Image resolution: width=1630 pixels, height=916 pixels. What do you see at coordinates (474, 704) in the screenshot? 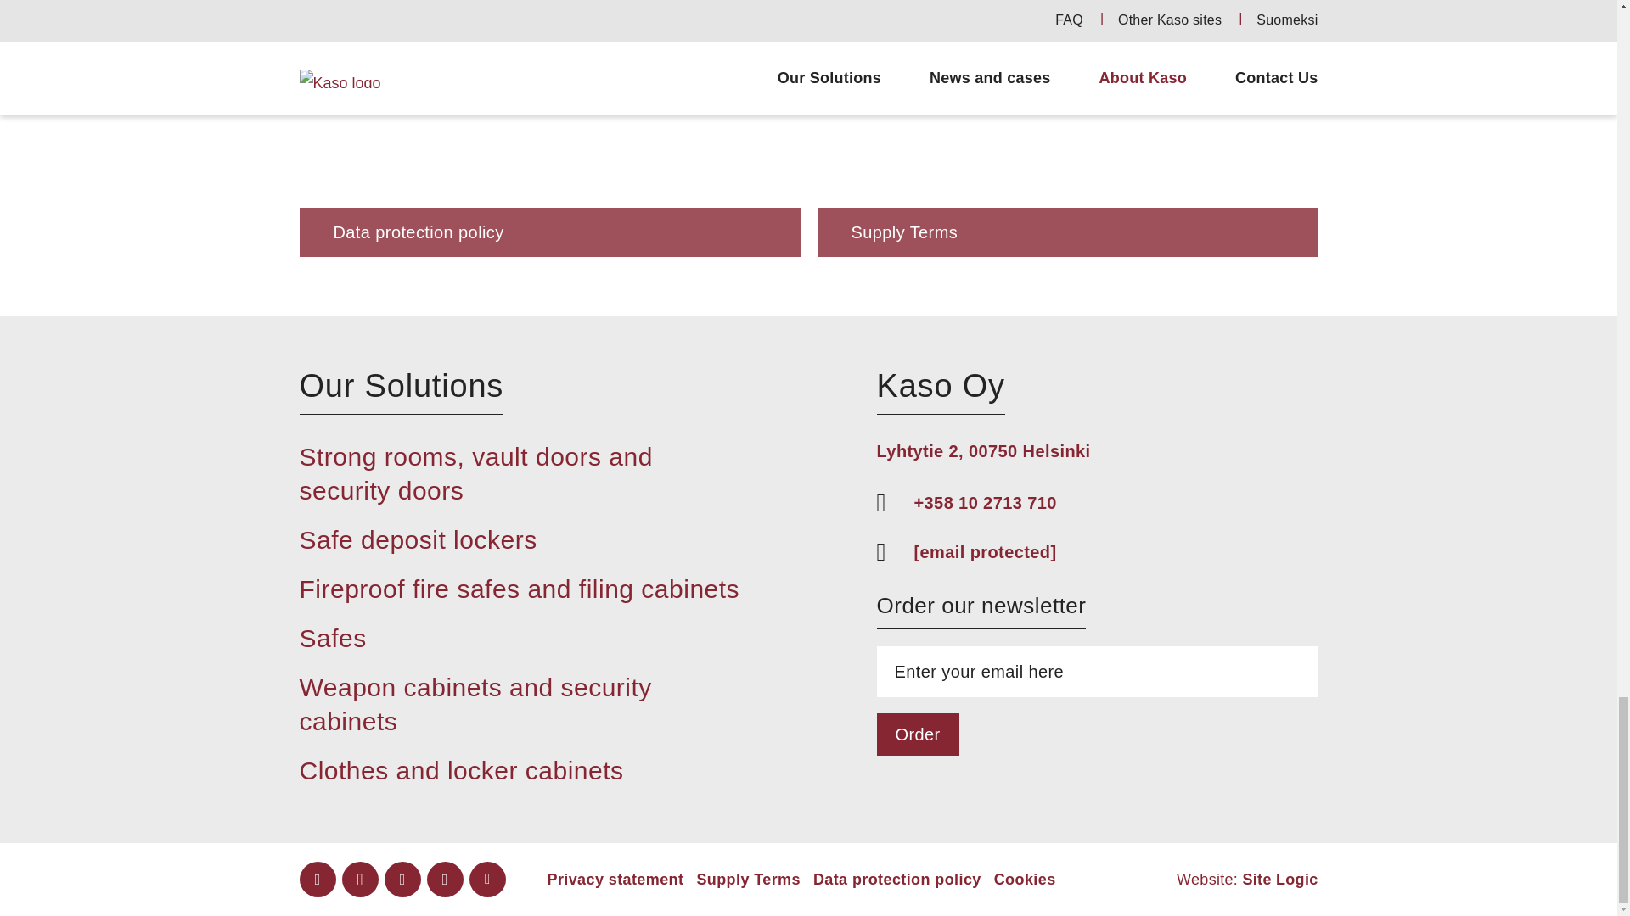
I see `Weapon cabinets and security cabinets` at bounding box center [474, 704].